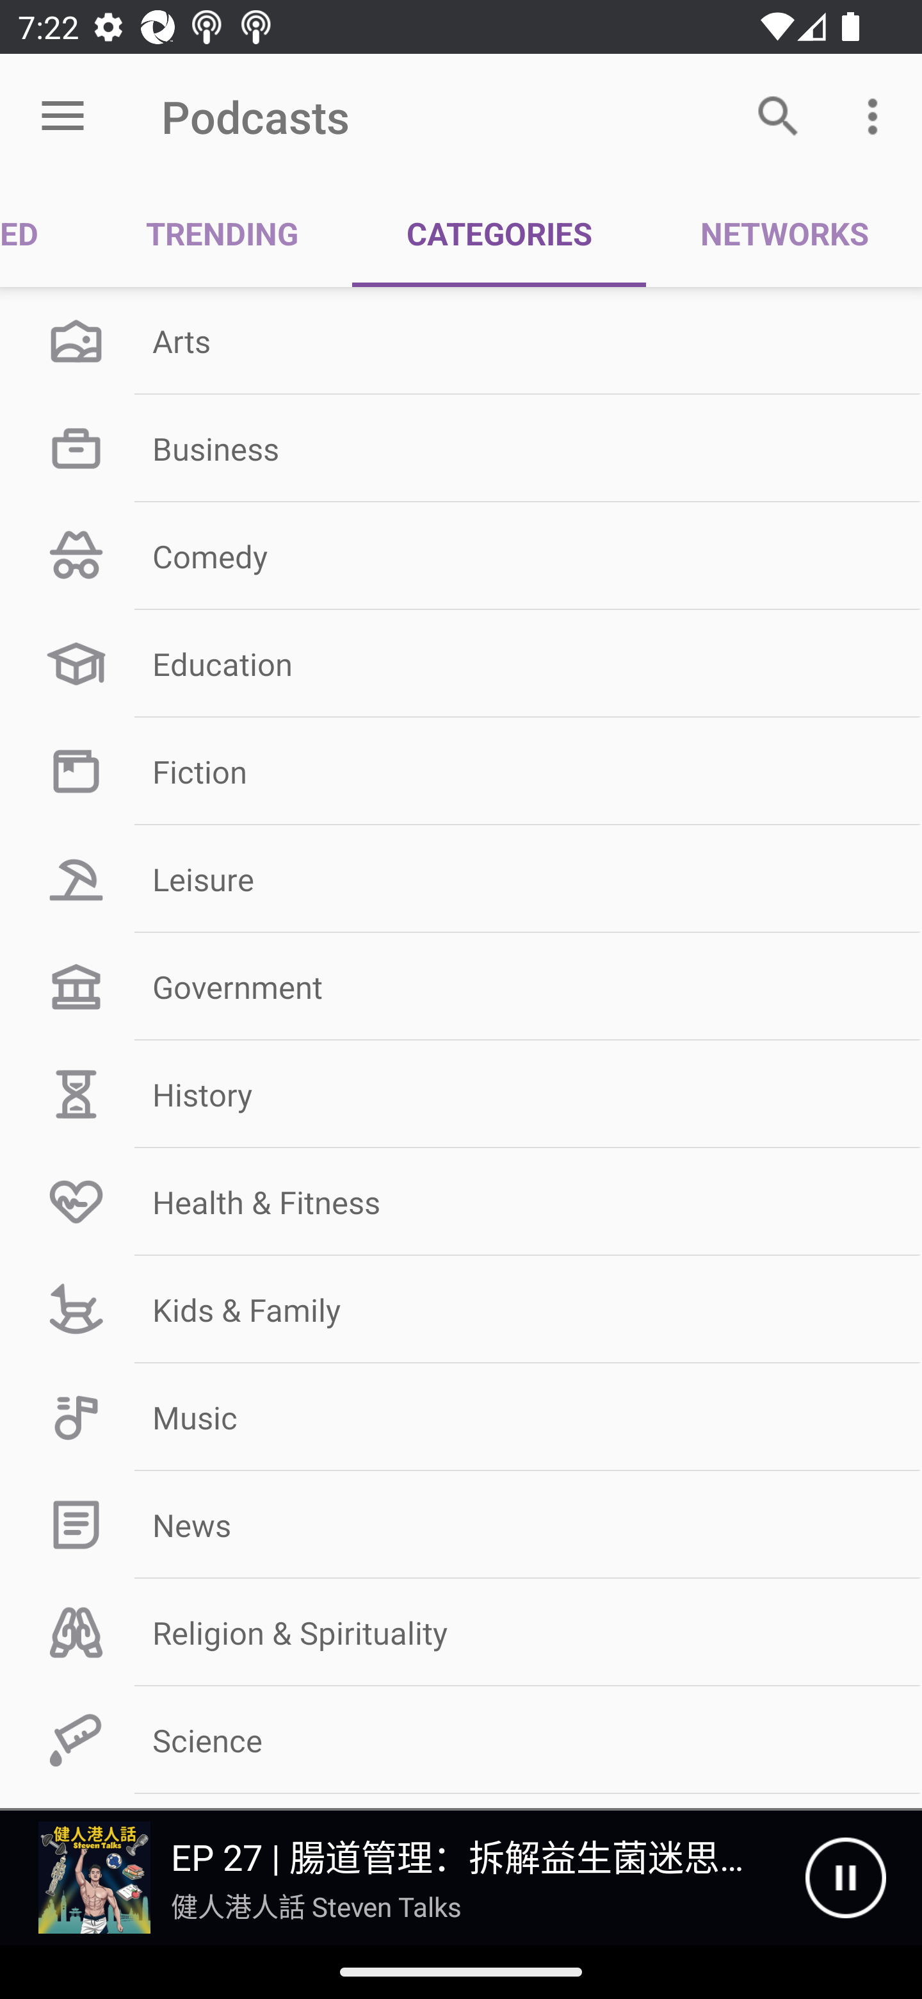  What do you see at coordinates (461, 987) in the screenshot?
I see `Government` at bounding box center [461, 987].